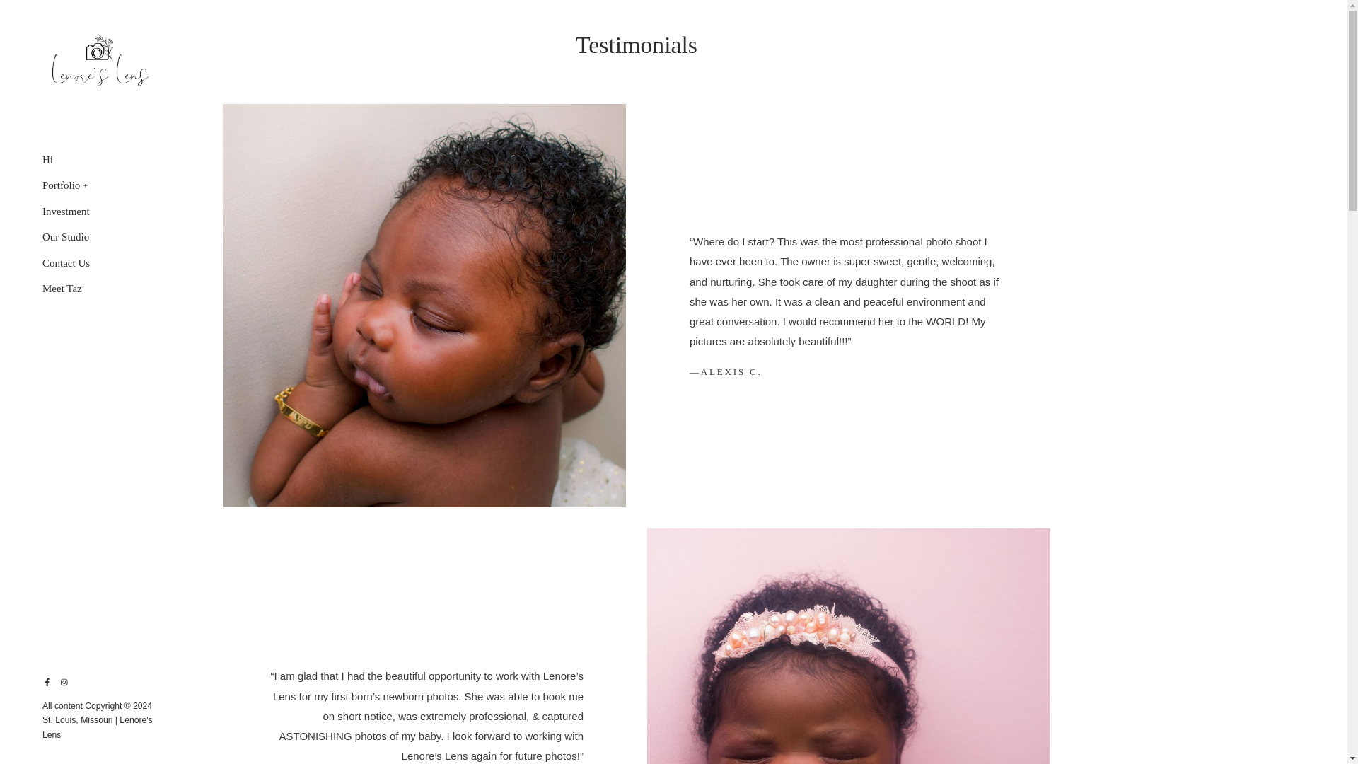  Describe the element at coordinates (65, 263) in the screenshot. I see `Contact Us` at that location.